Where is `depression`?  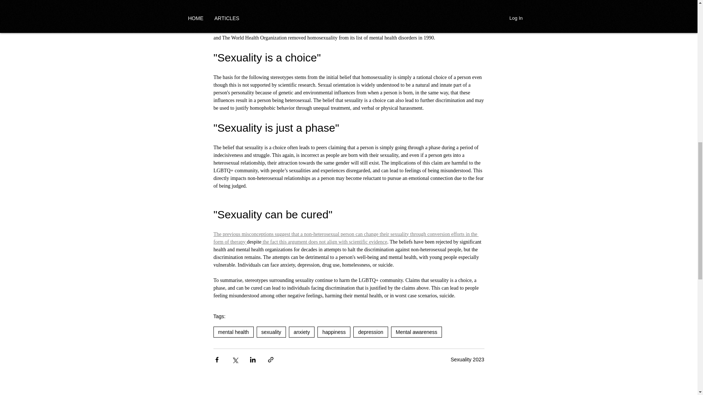
depression is located at coordinates (371, 332).